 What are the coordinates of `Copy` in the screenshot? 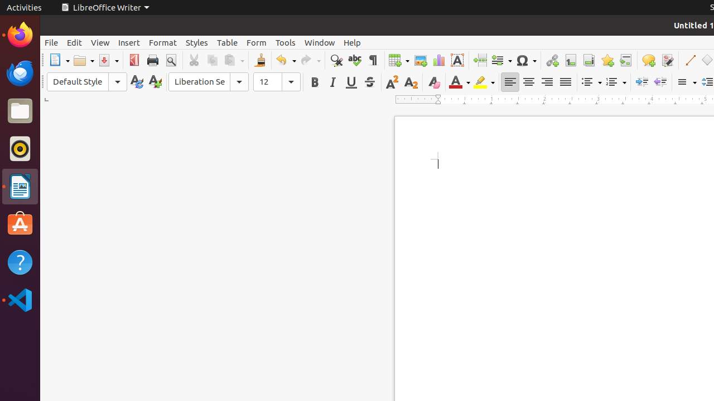 It's located at (212, 60).